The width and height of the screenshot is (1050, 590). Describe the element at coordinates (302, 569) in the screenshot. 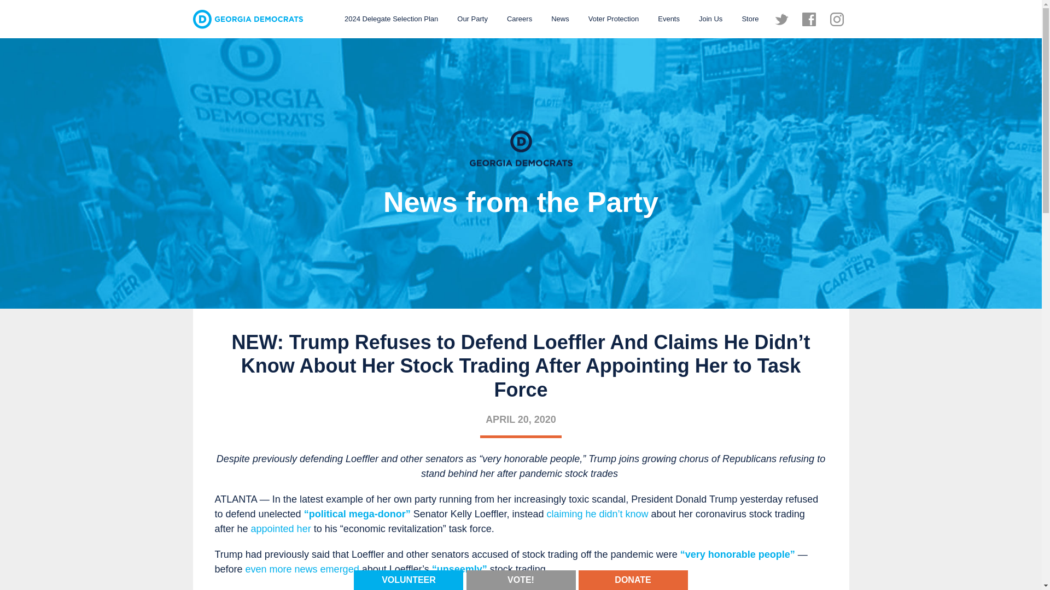

I see `even more news emerged` at that location.